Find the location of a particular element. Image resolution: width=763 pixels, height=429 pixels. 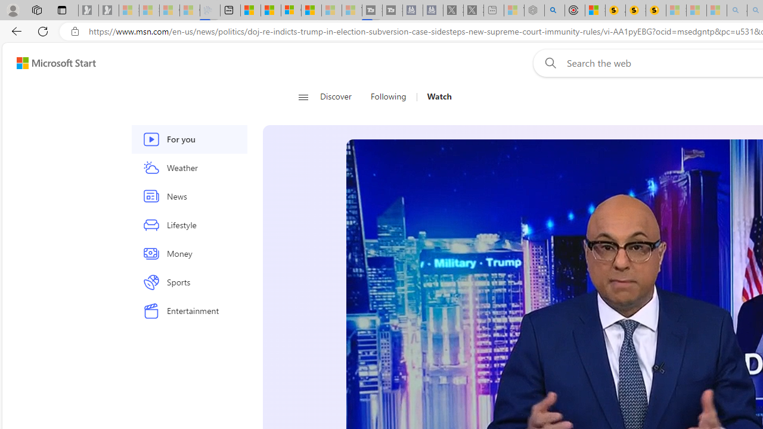

Class: button-glyph is located at coordinates (303, 97).